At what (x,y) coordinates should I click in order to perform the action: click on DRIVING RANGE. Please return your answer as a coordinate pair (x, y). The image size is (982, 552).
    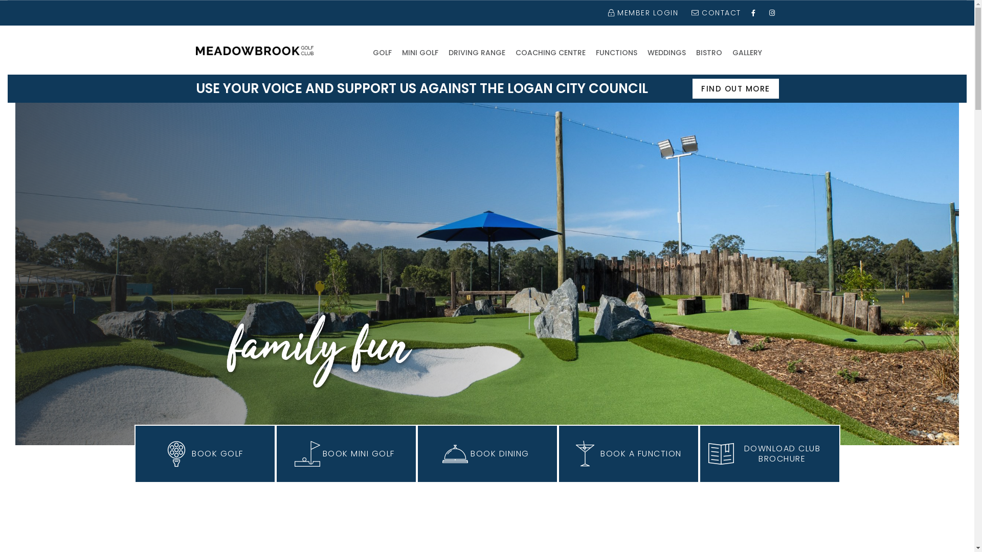
    Looking at the image, I should click on (477, 52).